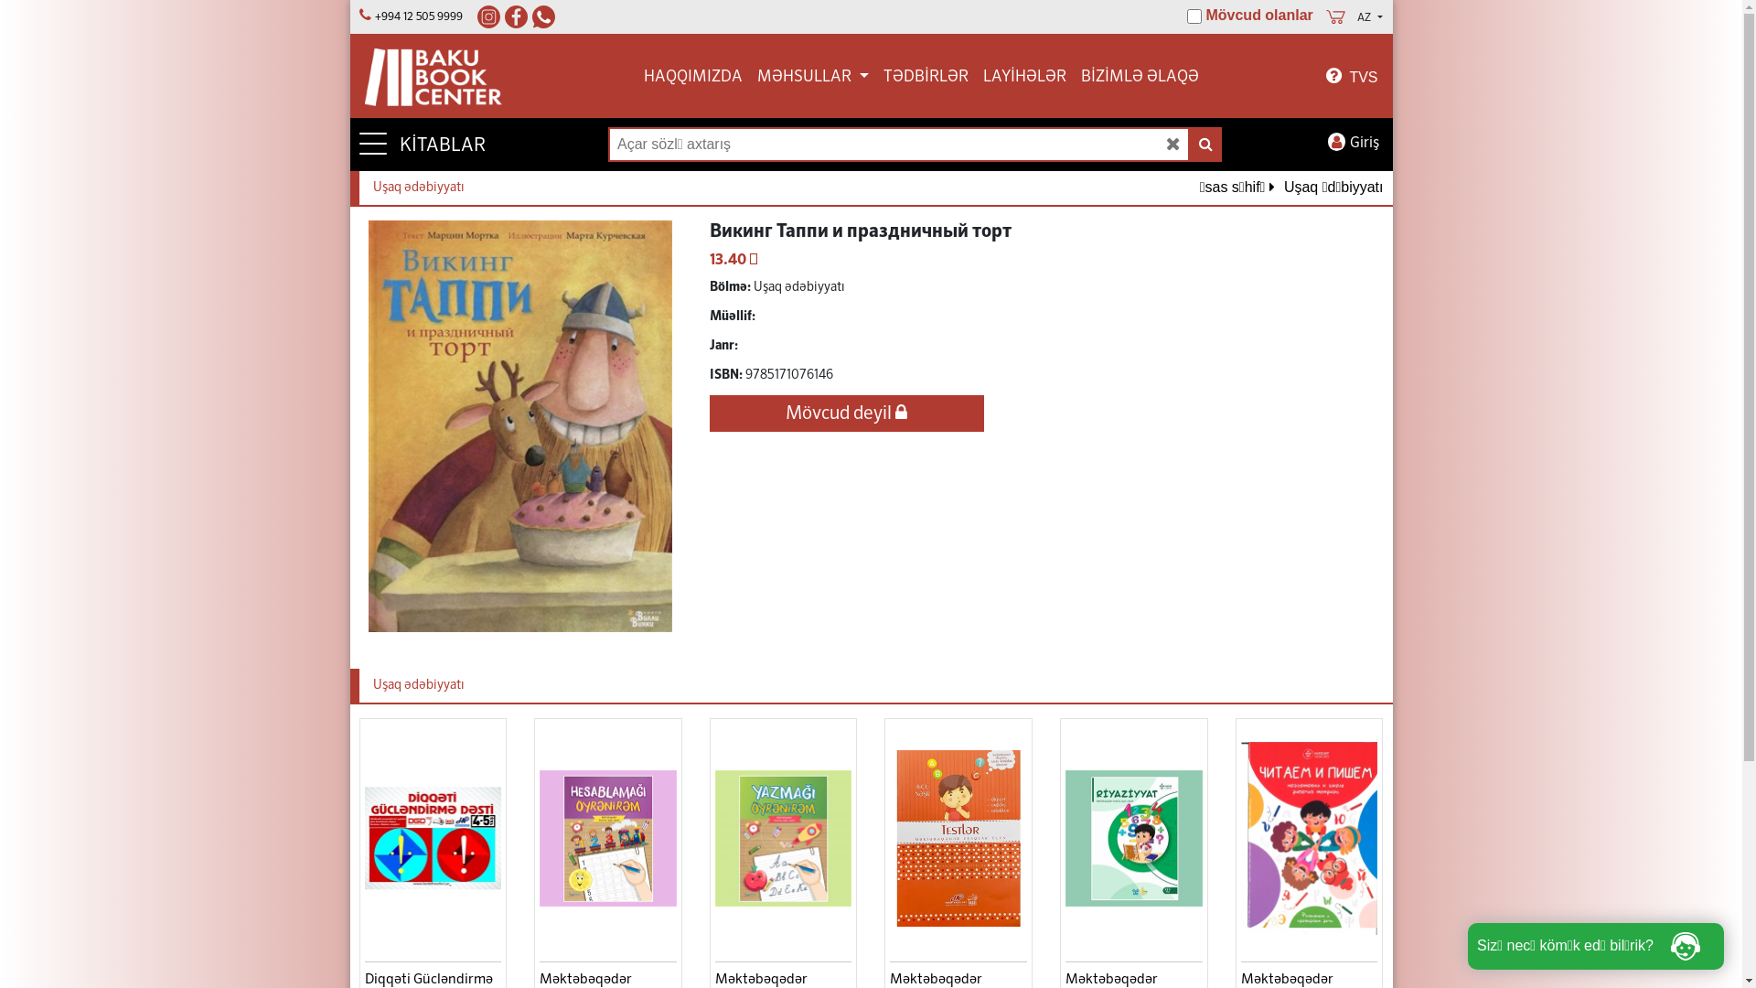  I want to click on TVS, so click(1352, 77).